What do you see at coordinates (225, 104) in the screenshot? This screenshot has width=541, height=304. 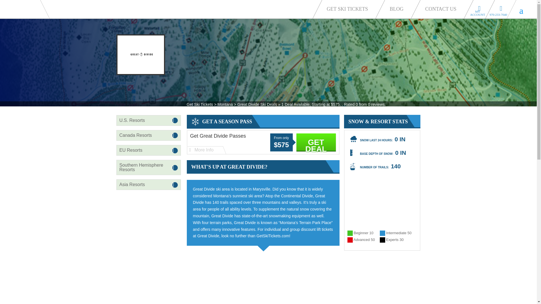 I see `Montana` at bounding box center [225, 104].